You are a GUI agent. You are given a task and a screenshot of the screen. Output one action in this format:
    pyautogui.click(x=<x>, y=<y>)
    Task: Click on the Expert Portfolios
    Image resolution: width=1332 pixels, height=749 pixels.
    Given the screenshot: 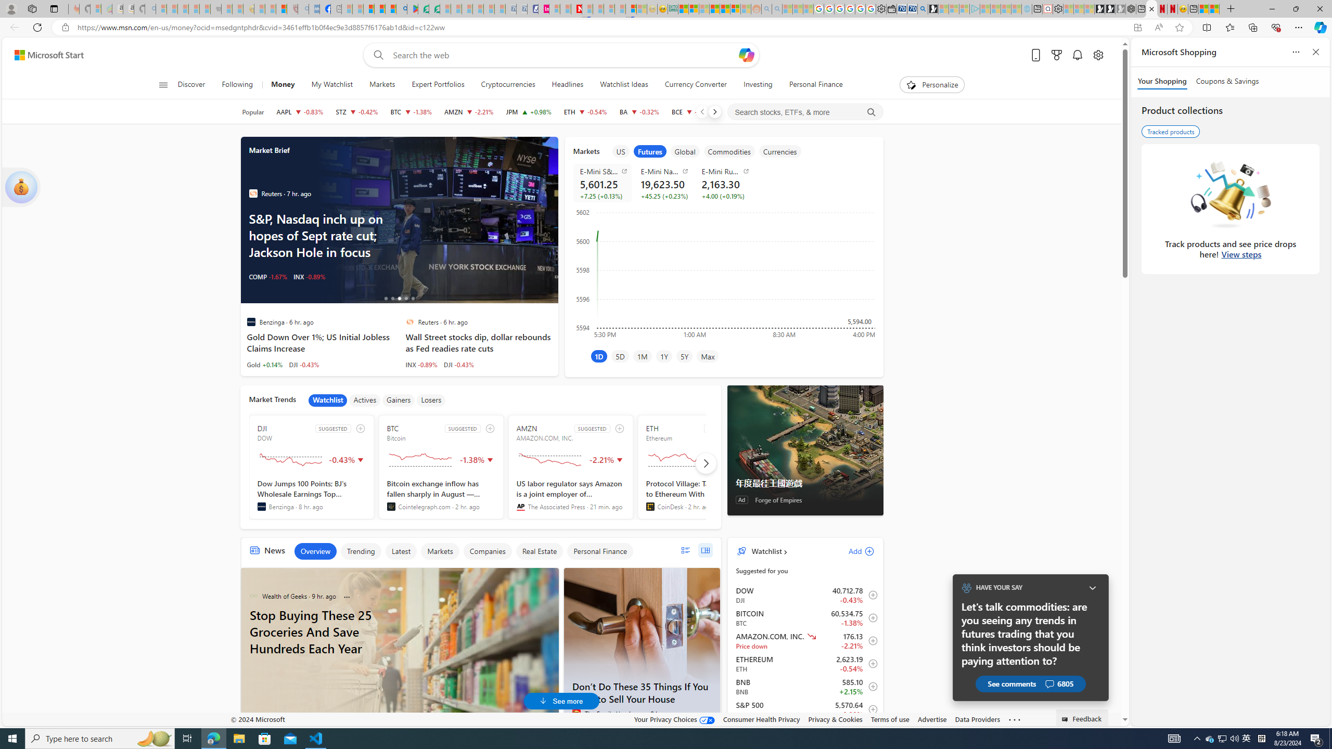 What is the action you would take?
    pyautogui.click(x=714, y=9)
    